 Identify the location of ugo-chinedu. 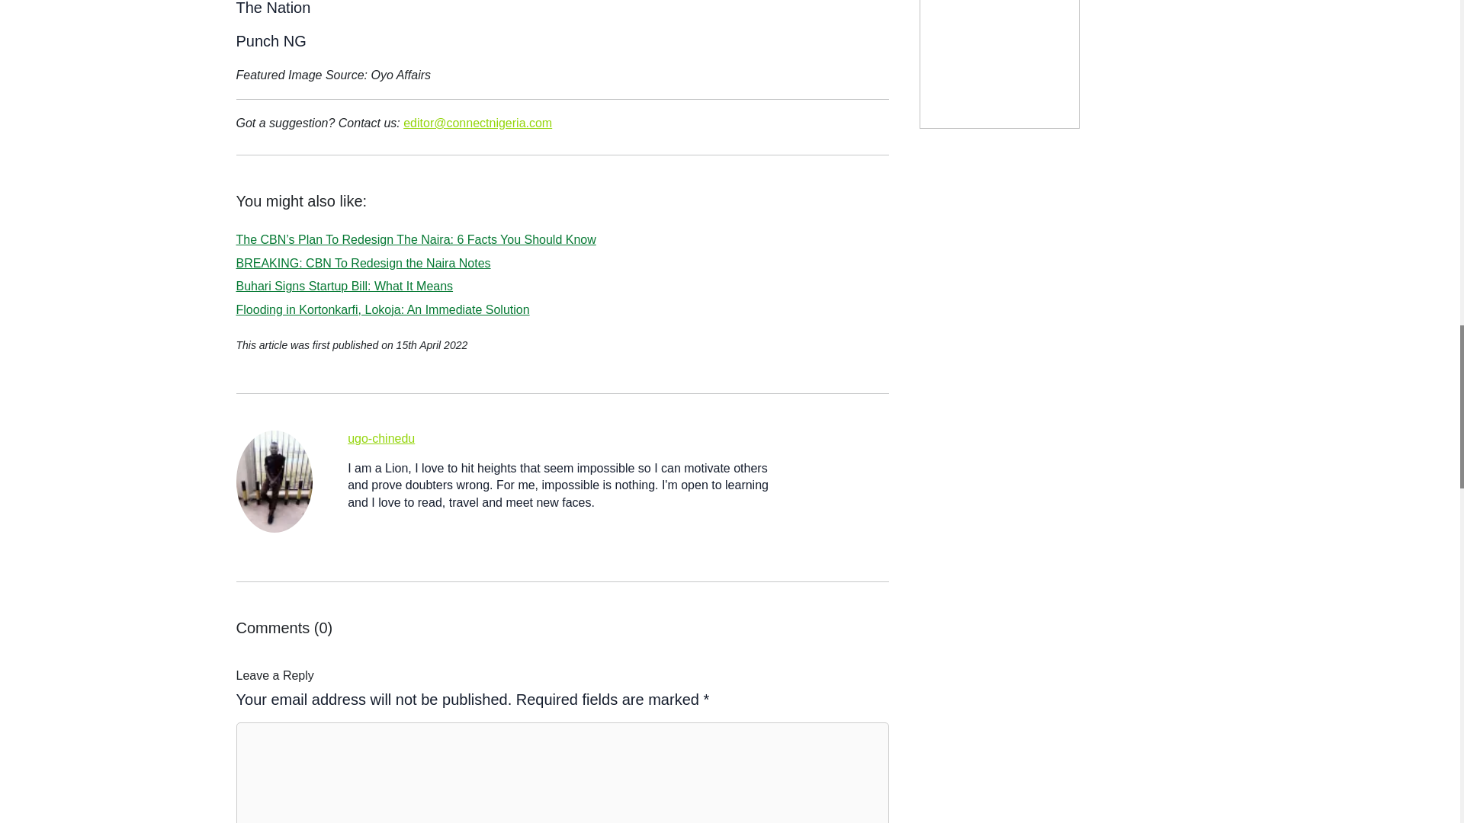
(381, 439).